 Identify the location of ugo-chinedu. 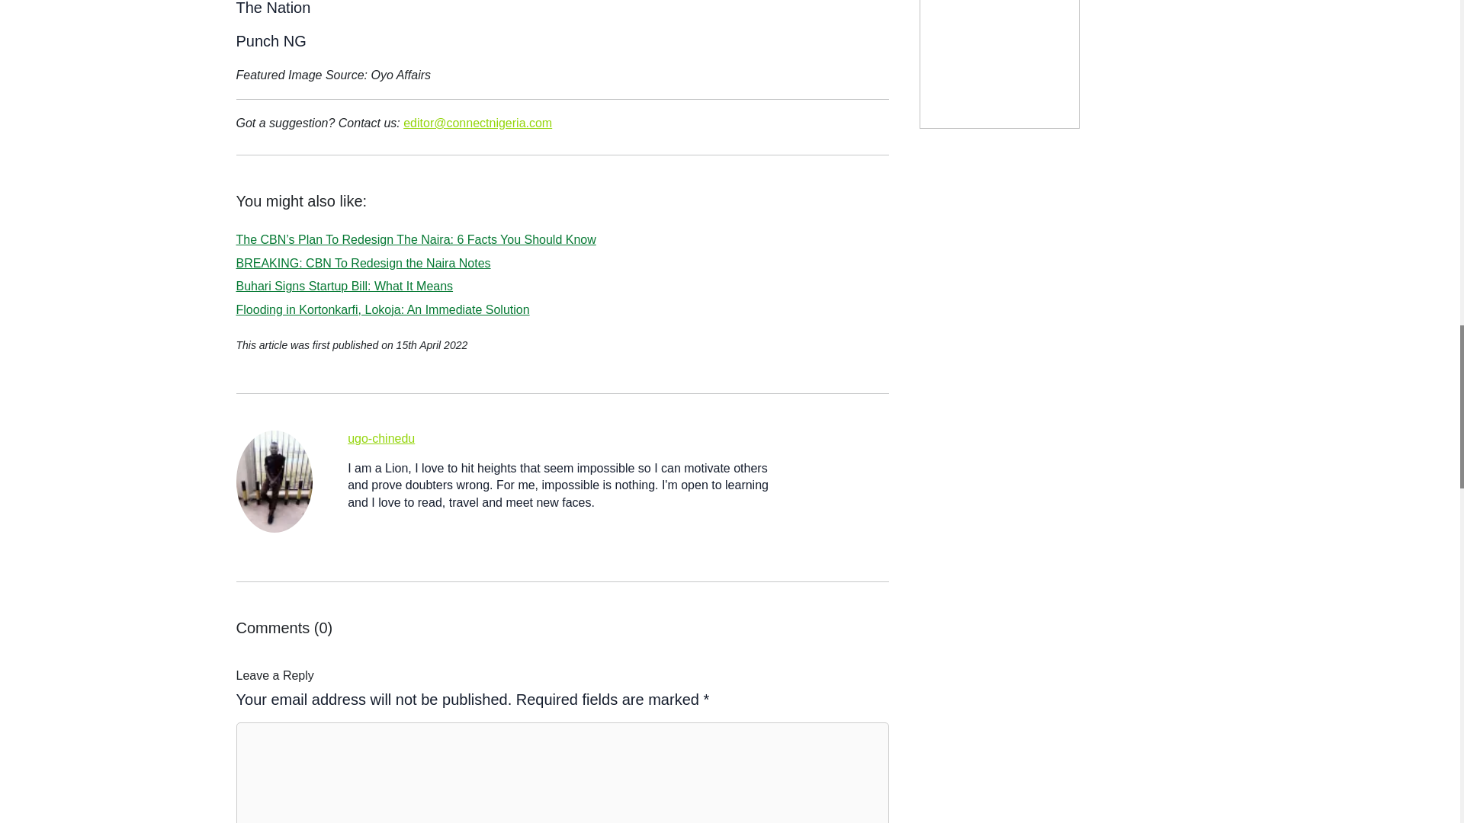
(381, 439).